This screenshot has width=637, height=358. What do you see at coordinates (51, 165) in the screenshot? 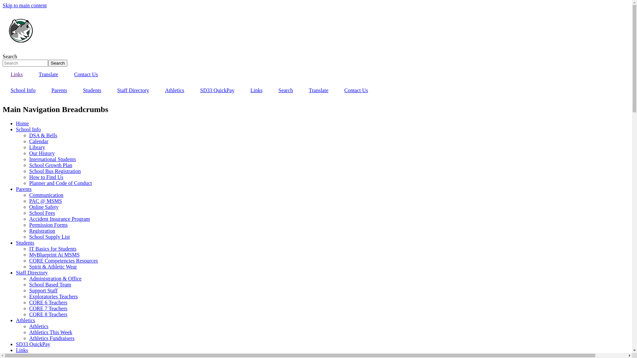
I see `School Growth Plan` at bounding box center [51, 165].